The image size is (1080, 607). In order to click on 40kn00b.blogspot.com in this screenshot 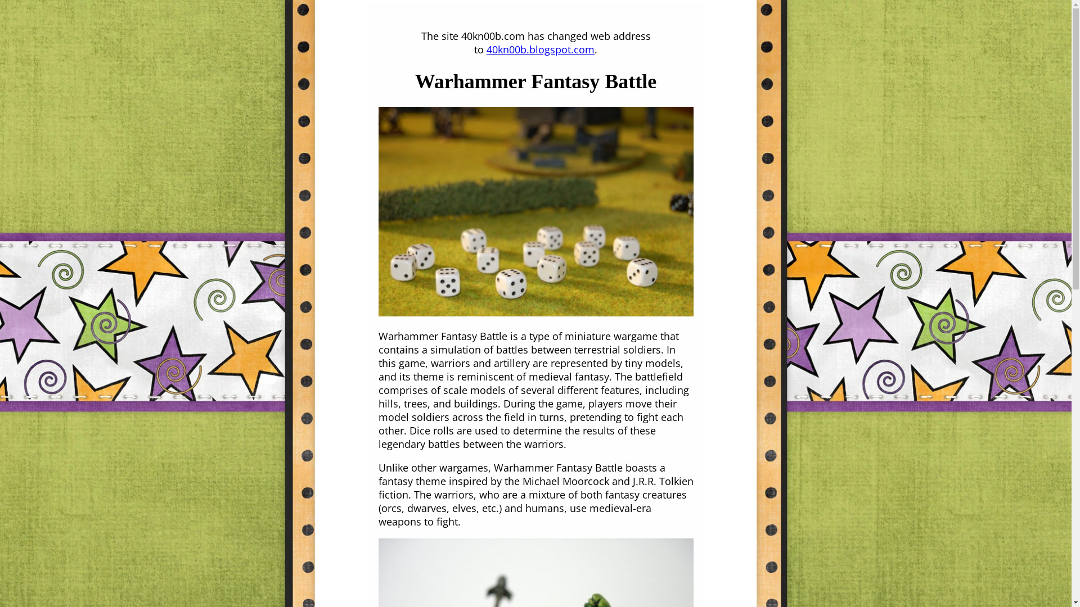, I will do `click(541, 49)`.